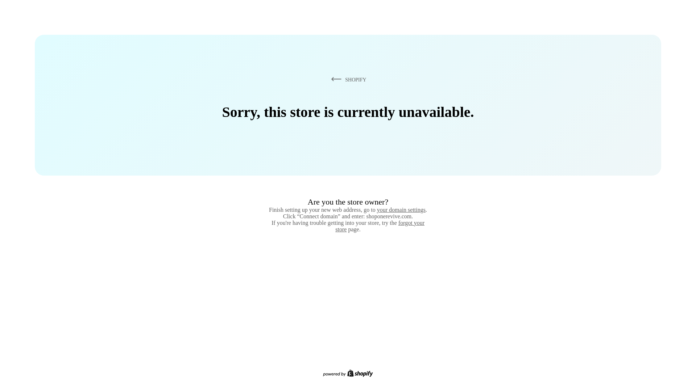 The image size is (696, 391). Describe the element at coordinates (401, 210) in the screenshot. I see `your domain settings` at that location.